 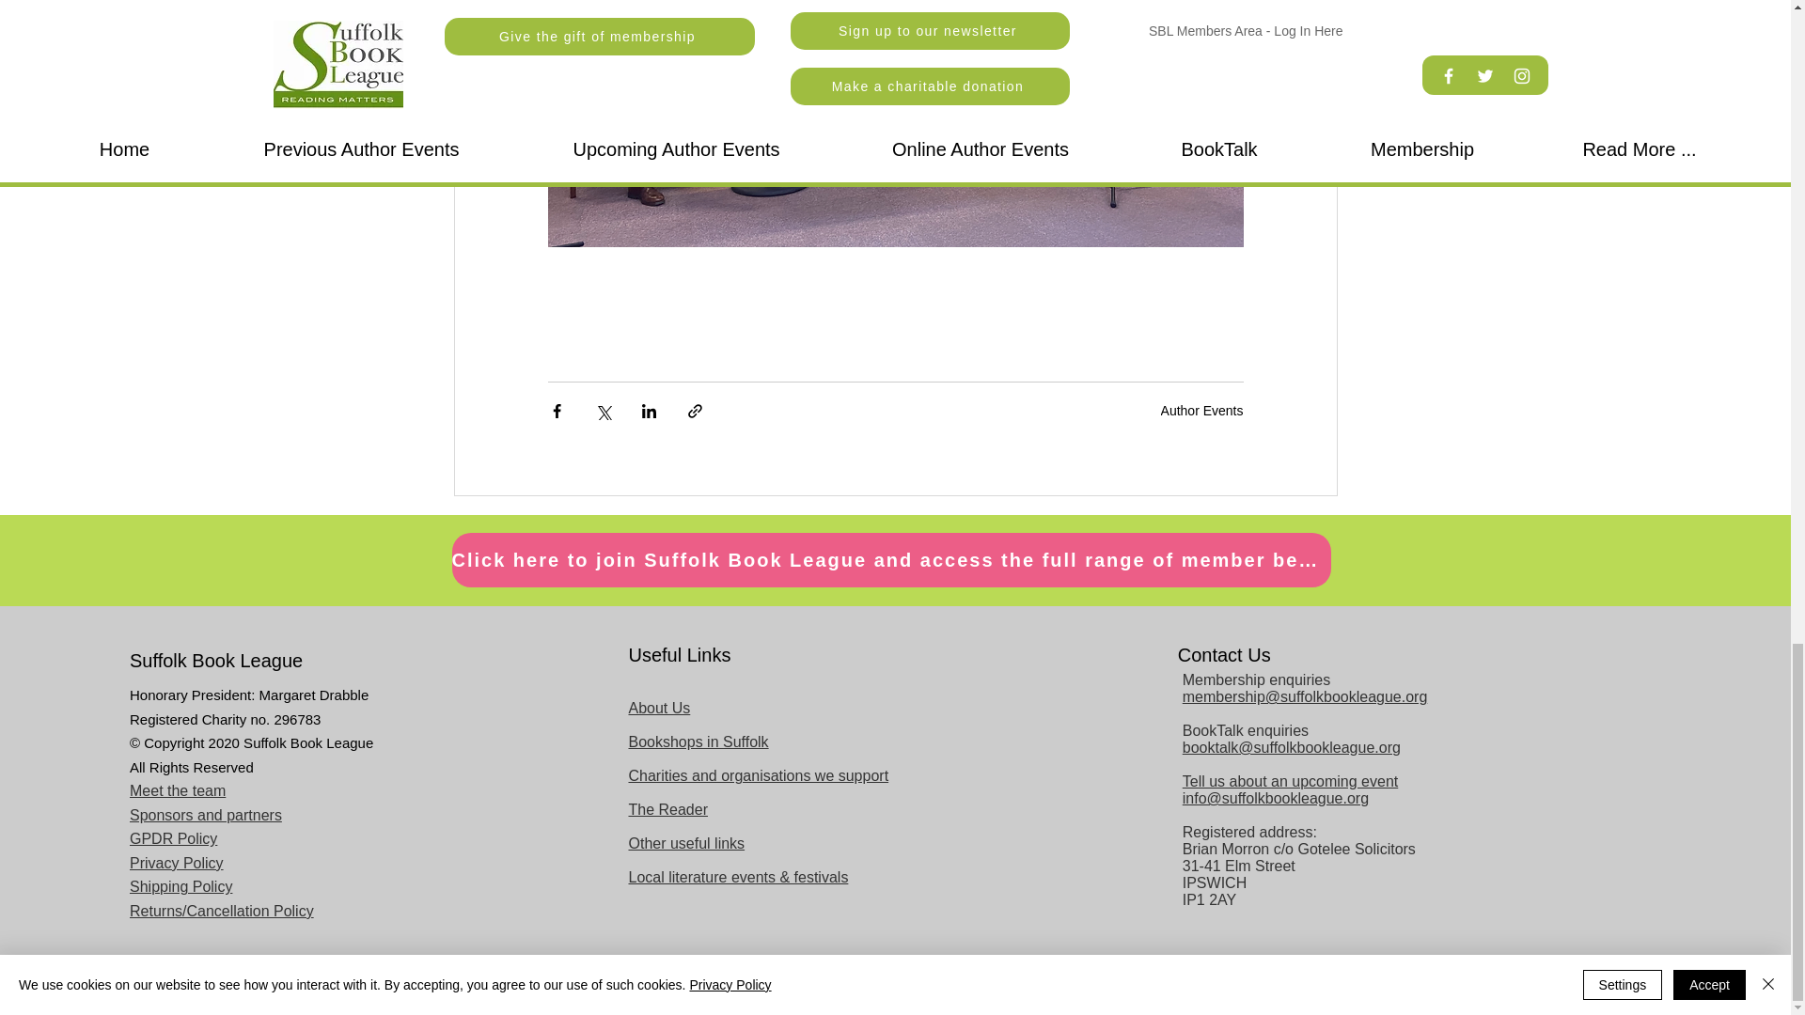 I want to click on The Reader, so click(x=667, y=810).